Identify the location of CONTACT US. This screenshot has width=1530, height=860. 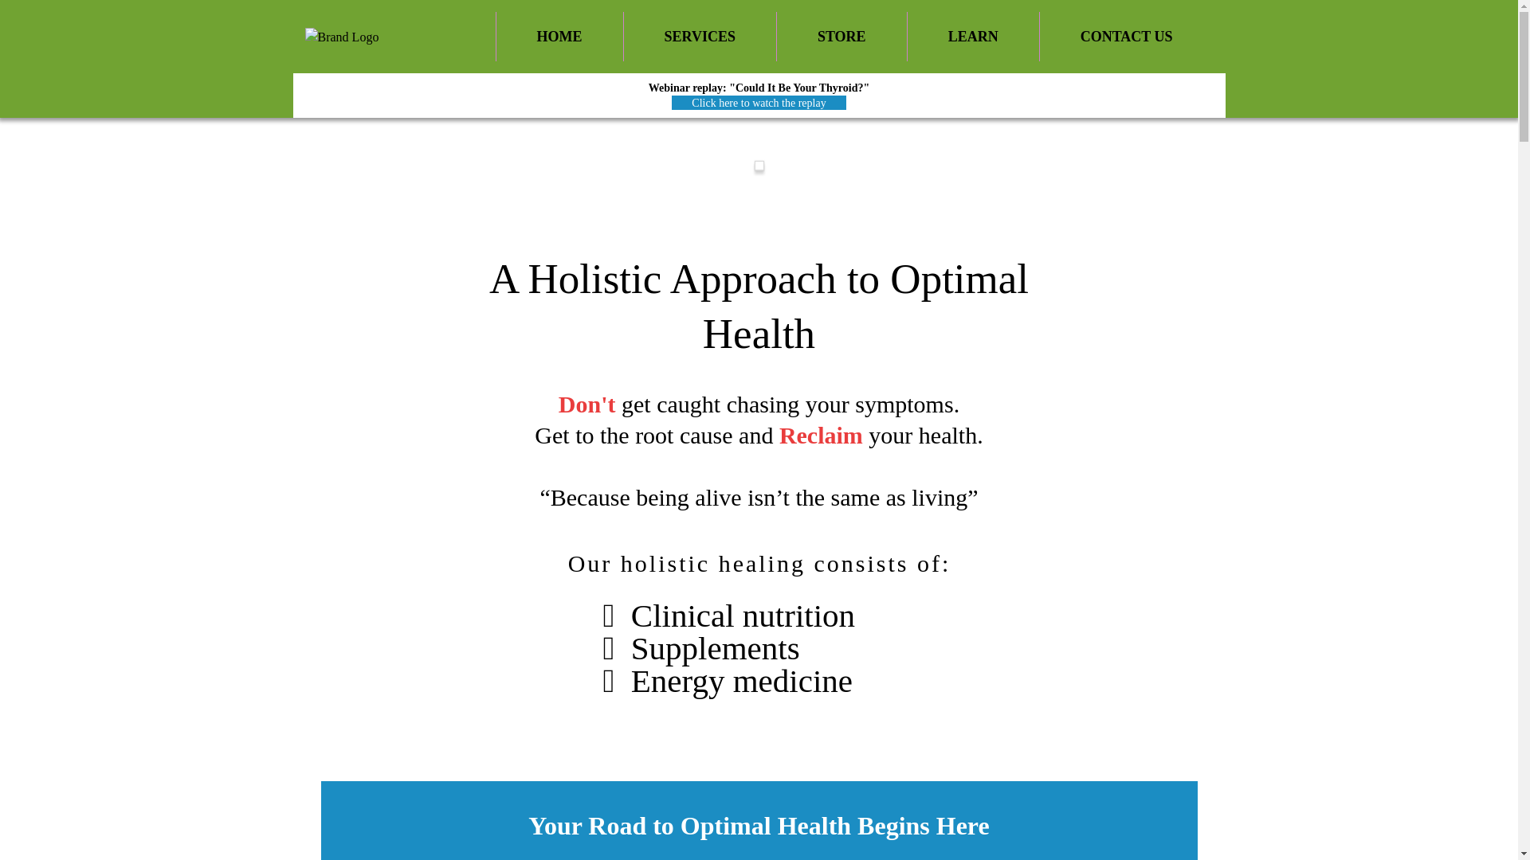
(1127, 37).